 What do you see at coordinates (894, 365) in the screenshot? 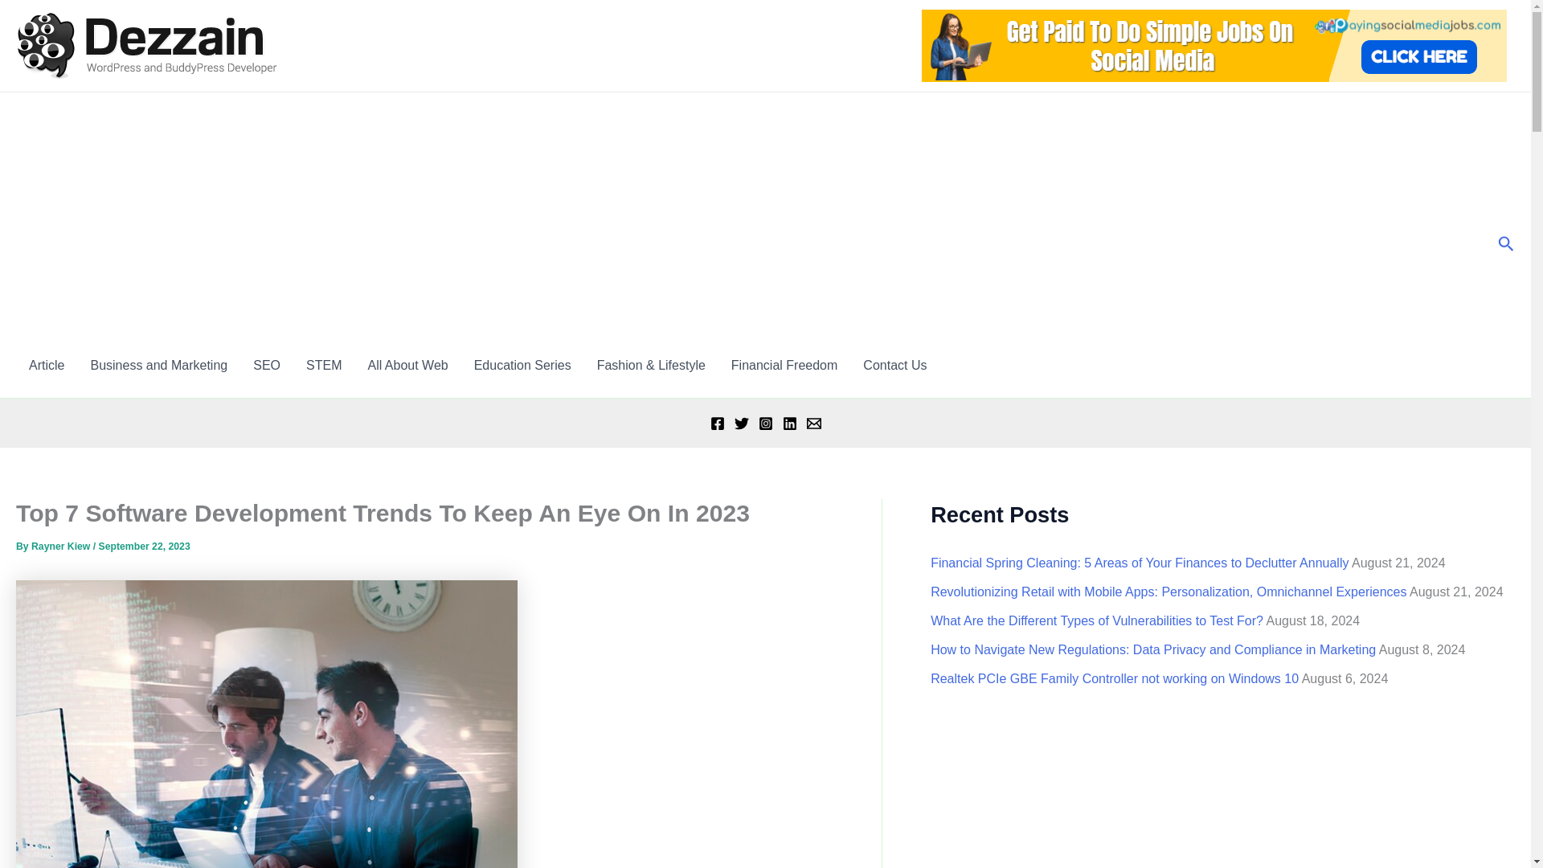
I see `any inquiries?` at bounding box center [894, 365].